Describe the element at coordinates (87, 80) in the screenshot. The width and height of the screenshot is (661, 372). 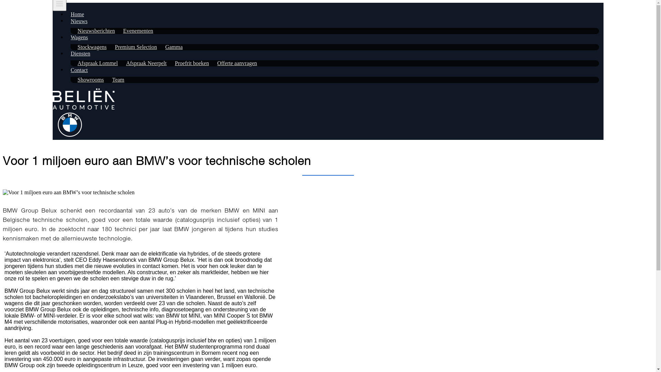
I see `Showrooms` at that location.